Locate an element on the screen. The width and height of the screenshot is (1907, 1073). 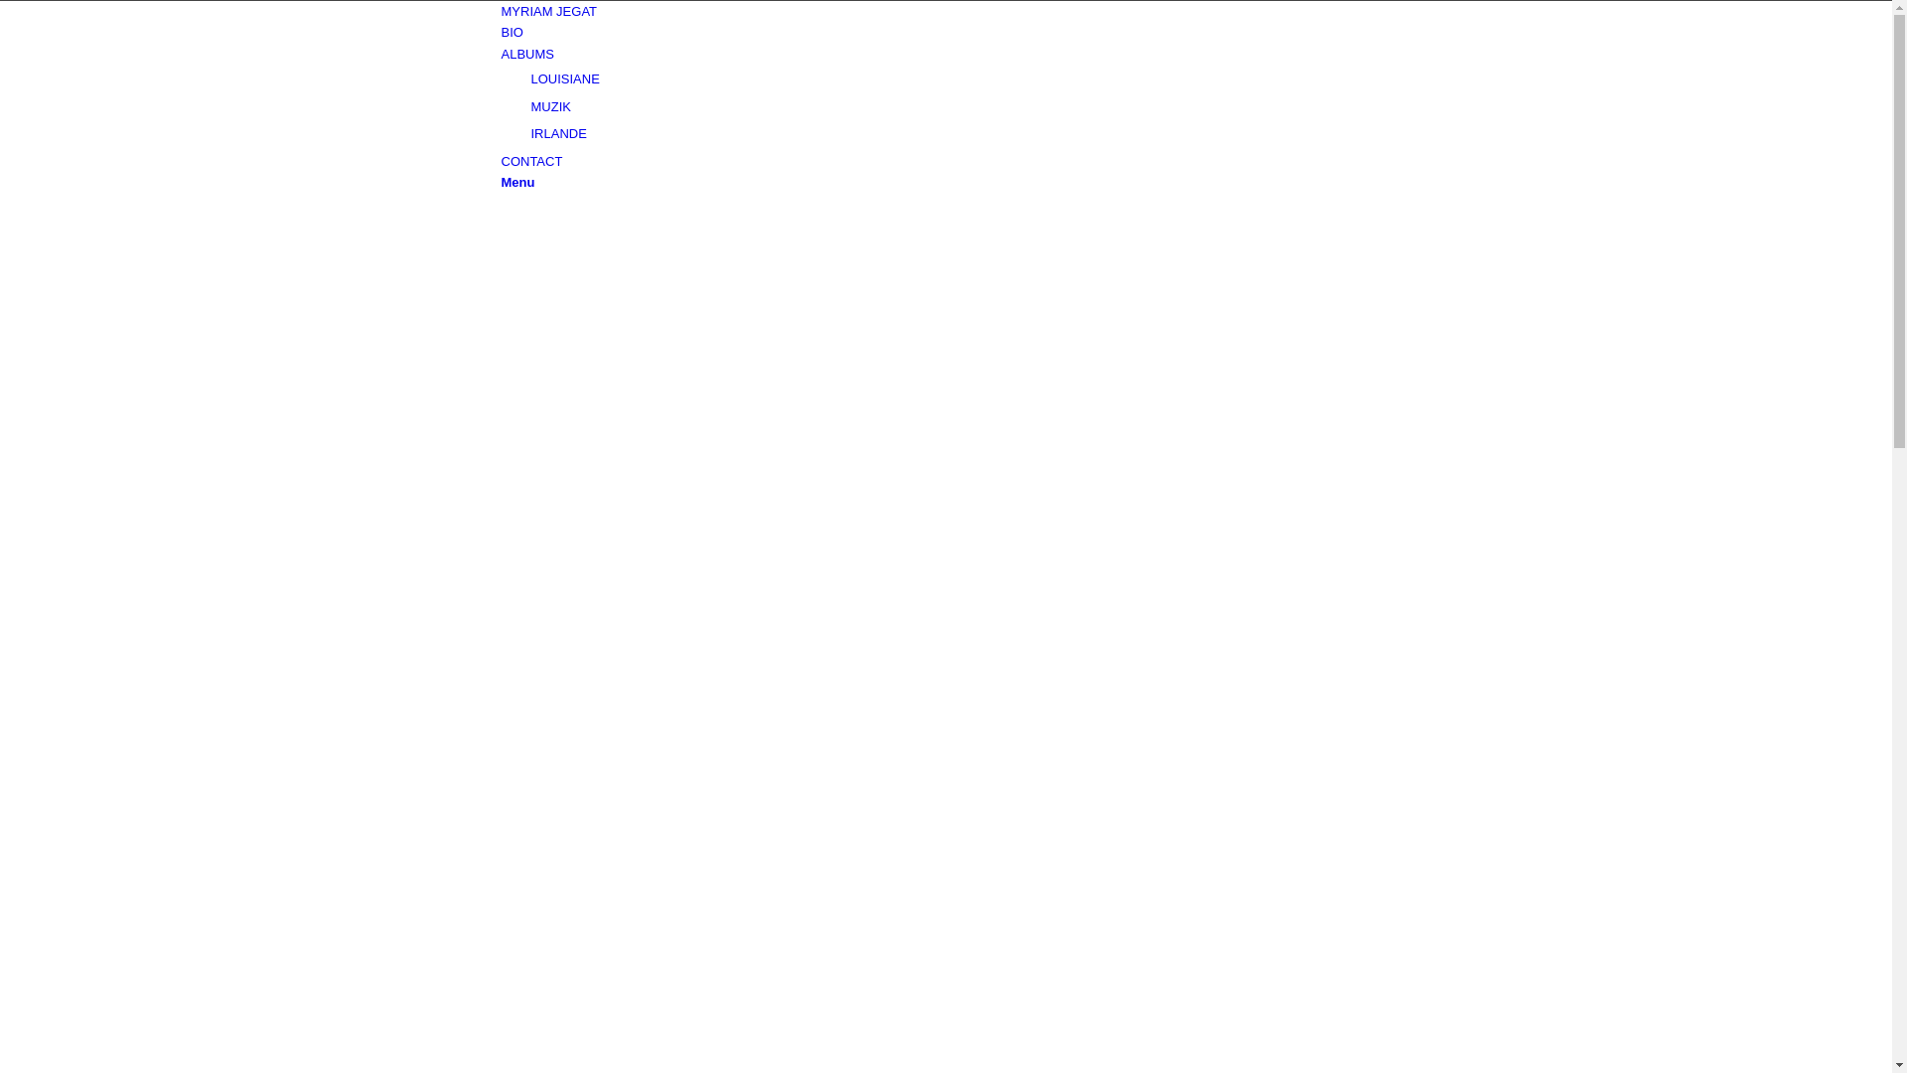
Menu is located at coordinates (517, 183).